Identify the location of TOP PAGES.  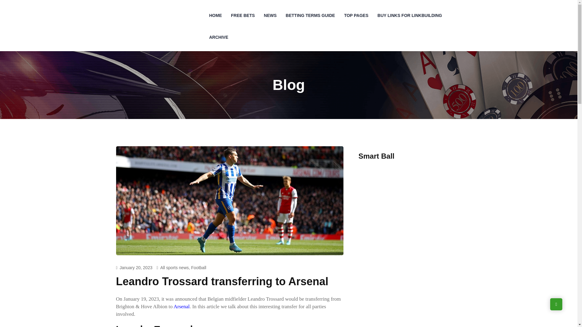
(356, 15).